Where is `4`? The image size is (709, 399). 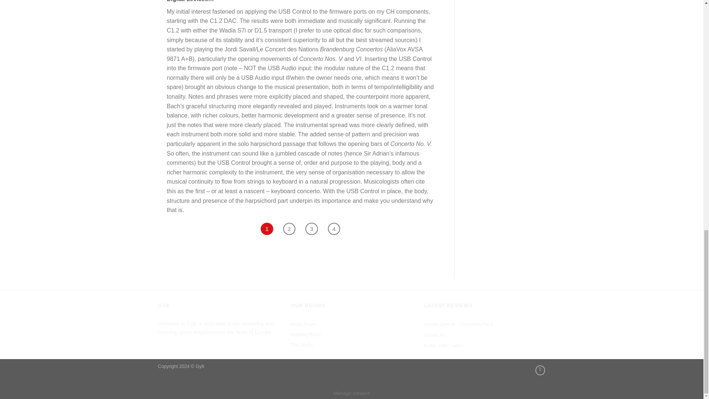 4 is located at coordinates (334, 229).